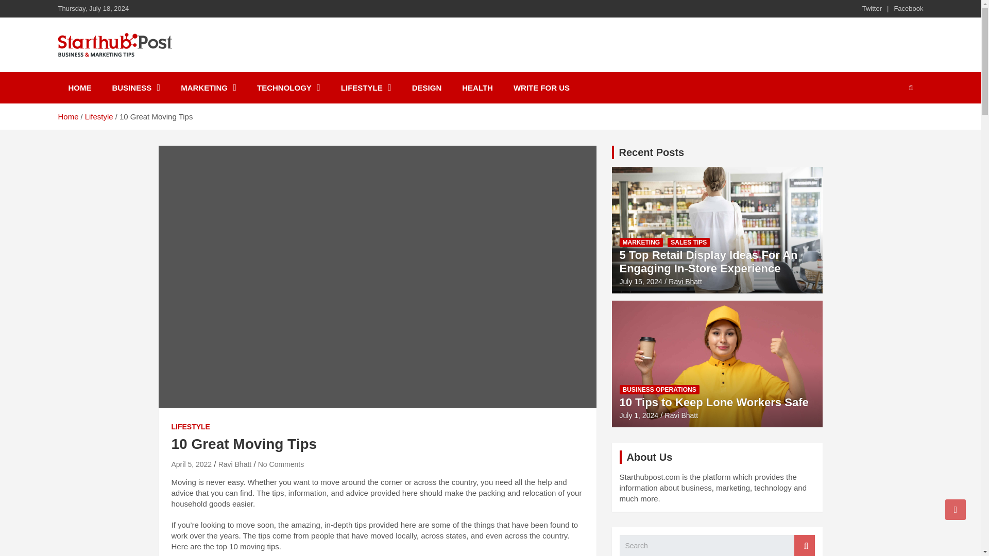 This screenshot has width=989, height=556. I want to click on Twitter, so click(872, 8).